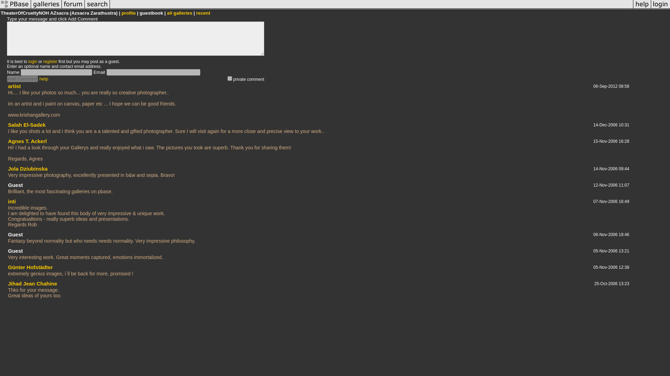 The height and width of the screenshot is (376, 670). I want to click on Salah El-Sadek, so click(27, 125).